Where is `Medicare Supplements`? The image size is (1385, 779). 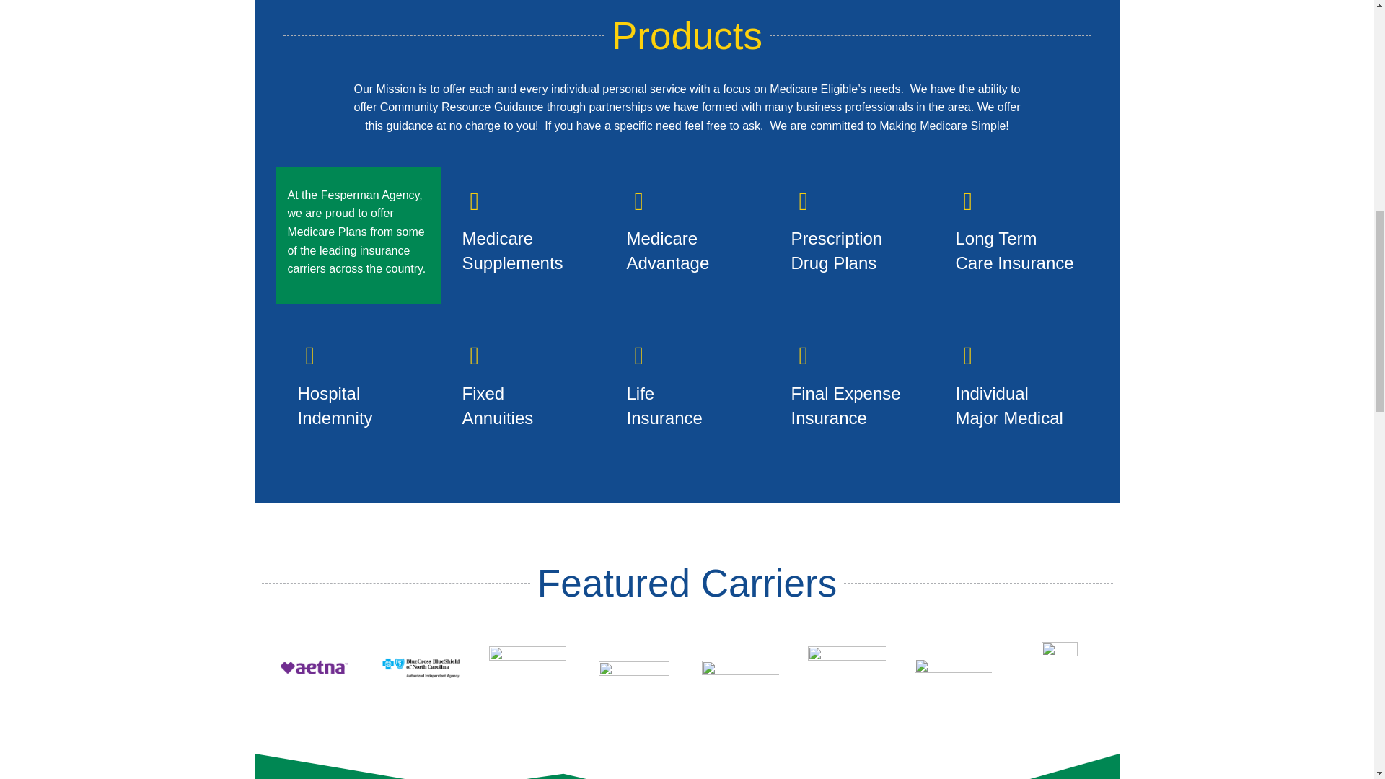
Medicare Supplements is located at coordinates (511, 251).